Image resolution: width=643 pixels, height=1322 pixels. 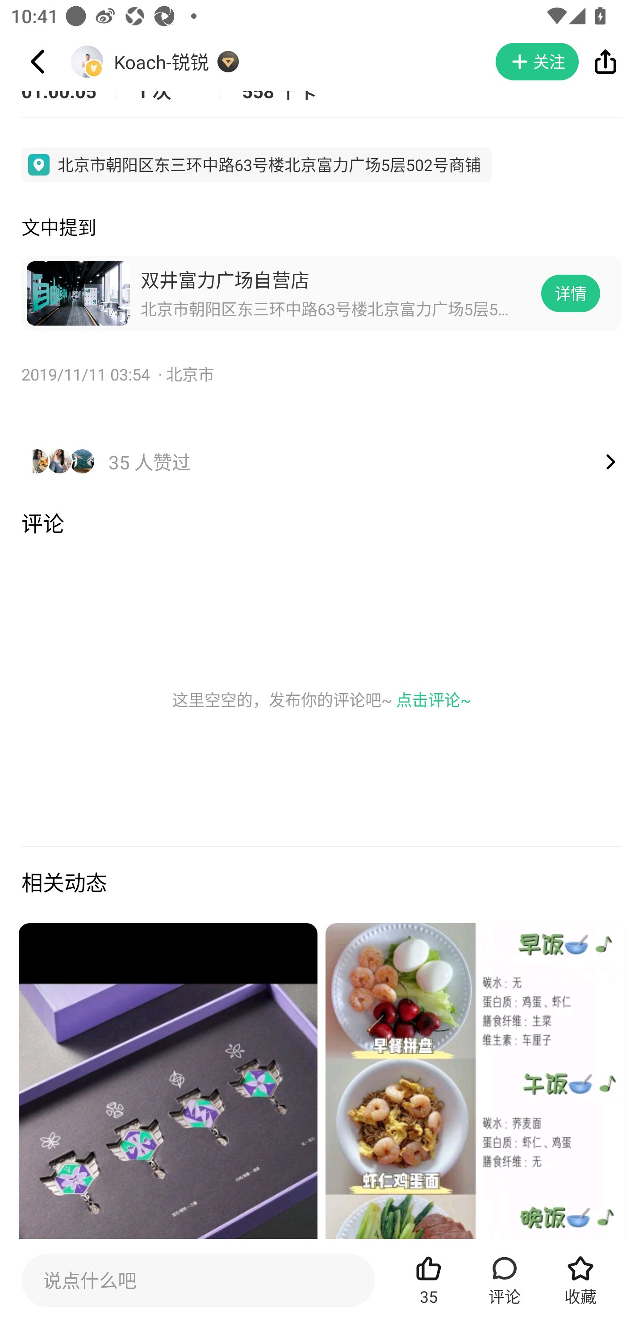 What do you see at coordinates (321, 293) in the screenshot?
I see `双井富力广场自营店 北京市朝阳区东三环中路63号楼北京富力广场5层502号商铺 详情` at bounding box center [321, 293].